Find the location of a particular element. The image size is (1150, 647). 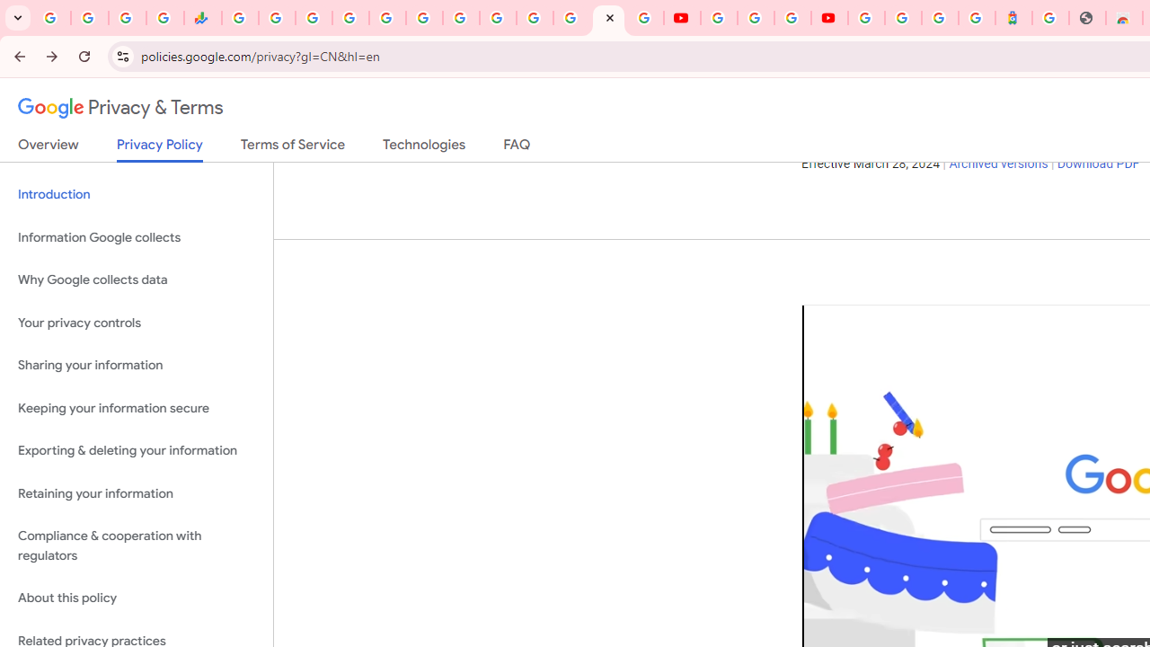

Android TV Policies and Guidelines - Transparency Center is located at coordinates (460, 18).